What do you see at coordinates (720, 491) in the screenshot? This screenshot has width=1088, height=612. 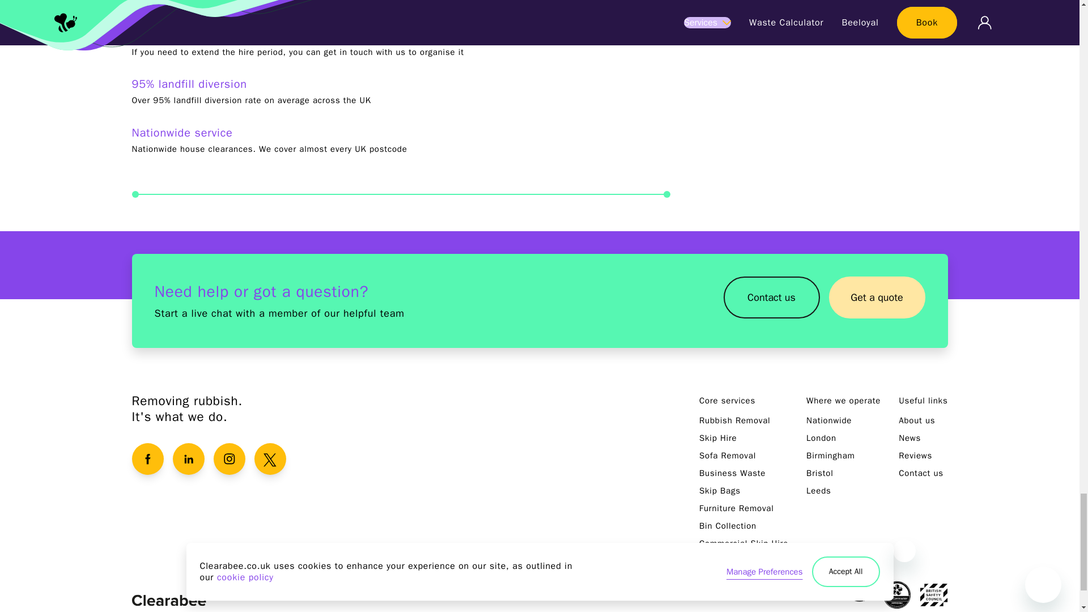 I see `Skip Bags` at bounding box center [720, 491].